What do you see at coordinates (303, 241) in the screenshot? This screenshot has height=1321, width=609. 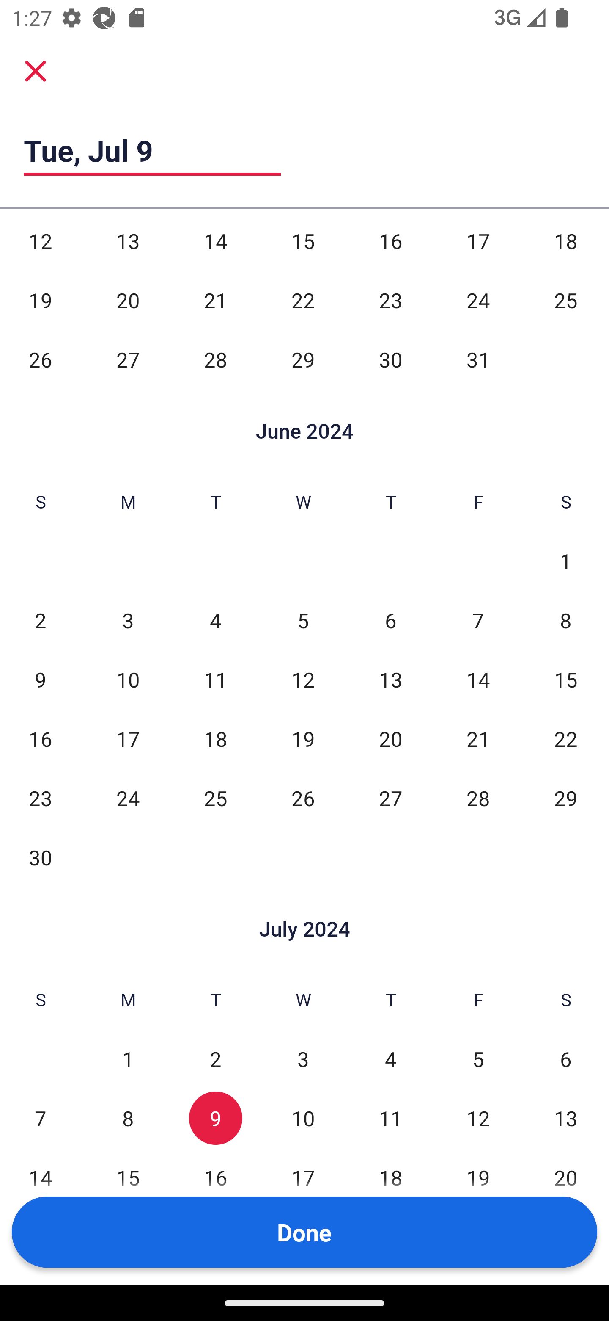 I see `15 Wed, May 15, Not Selected` at bounding box center [303, 241].